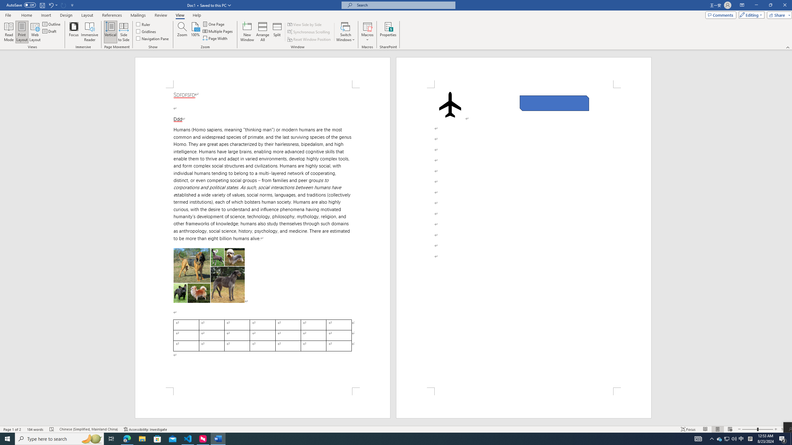 This screenshot has height=445, width=792. What do you see at coordinates (721, 15) in the screenshot?
I see `Comments` at bounding box center [721, 15].